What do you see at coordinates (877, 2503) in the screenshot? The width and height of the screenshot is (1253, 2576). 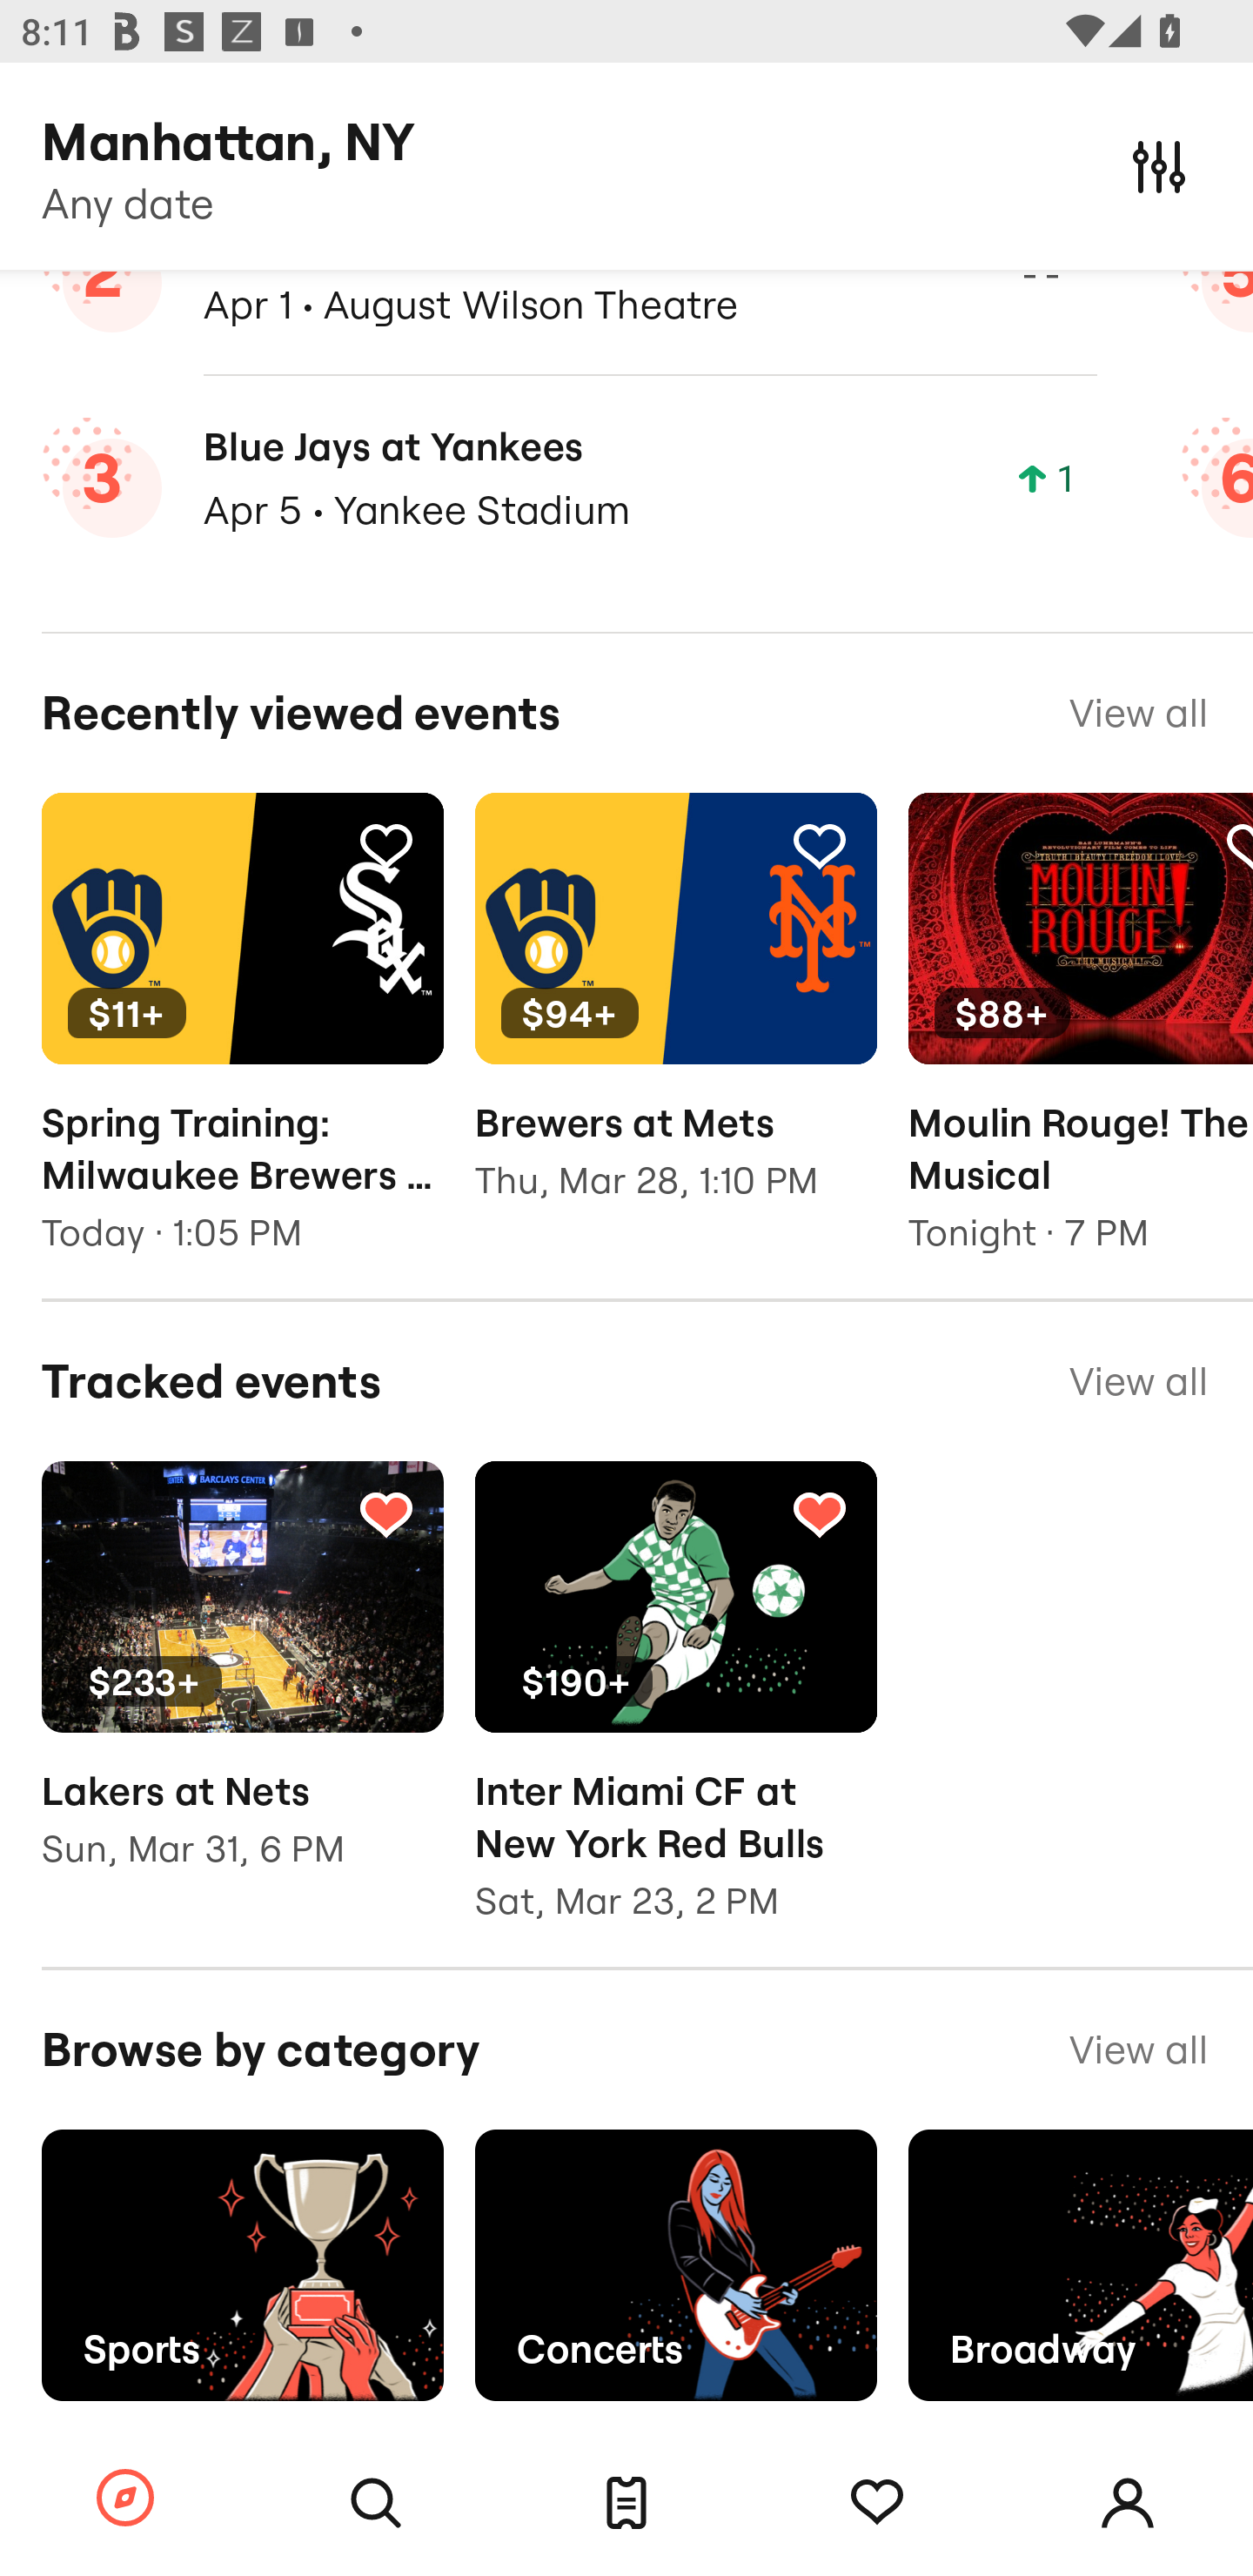 I see `Tracking` at bounding box center [877, 2503].